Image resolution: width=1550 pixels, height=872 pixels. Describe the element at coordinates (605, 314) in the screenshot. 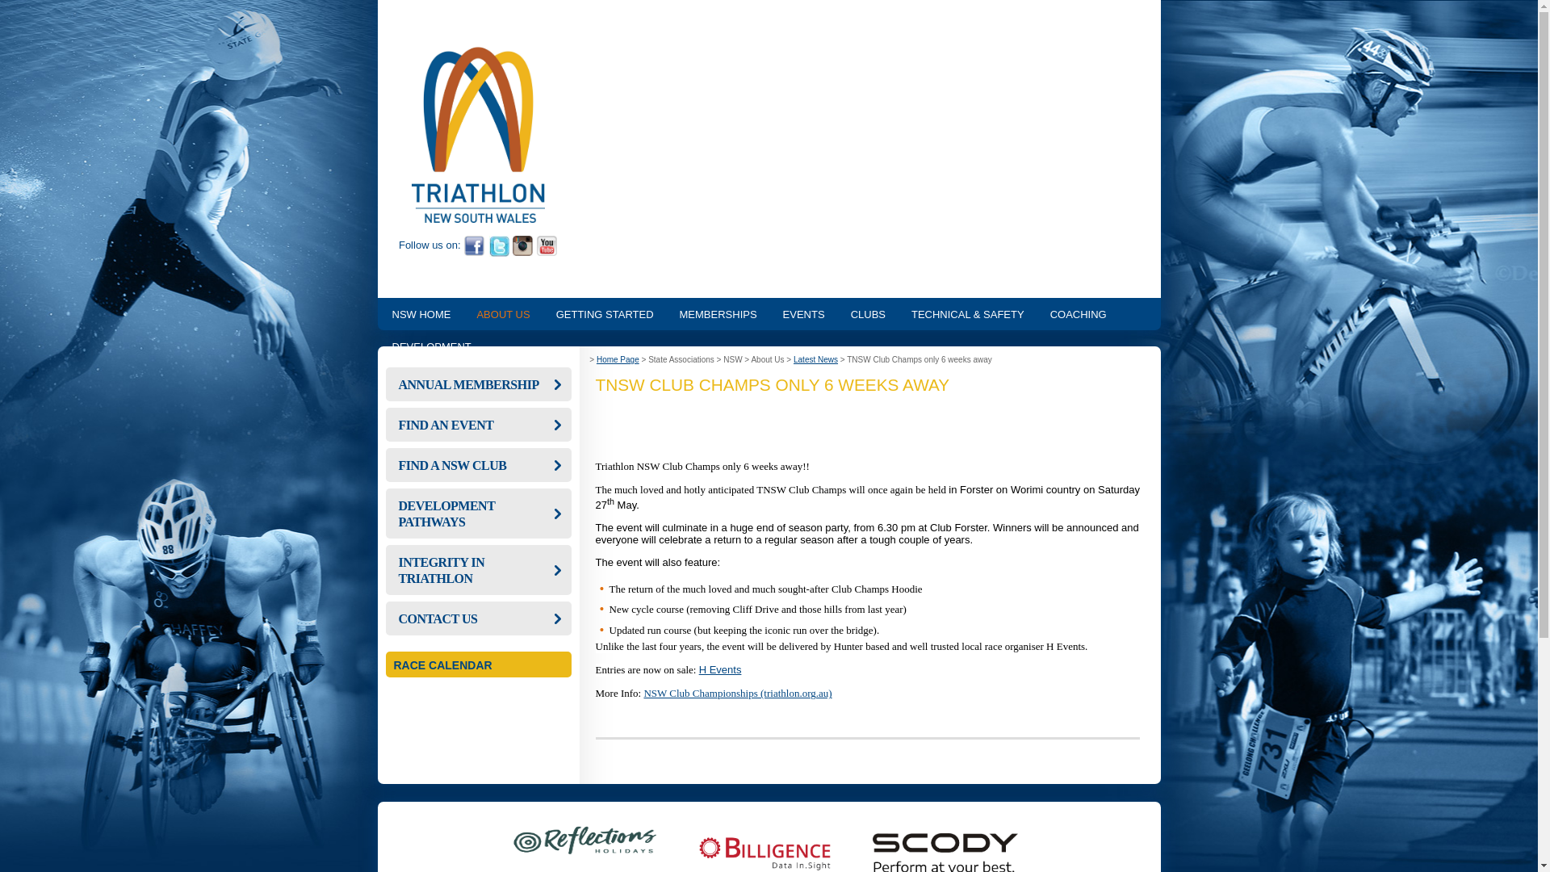

I see `GETTING STARTED` at that location.